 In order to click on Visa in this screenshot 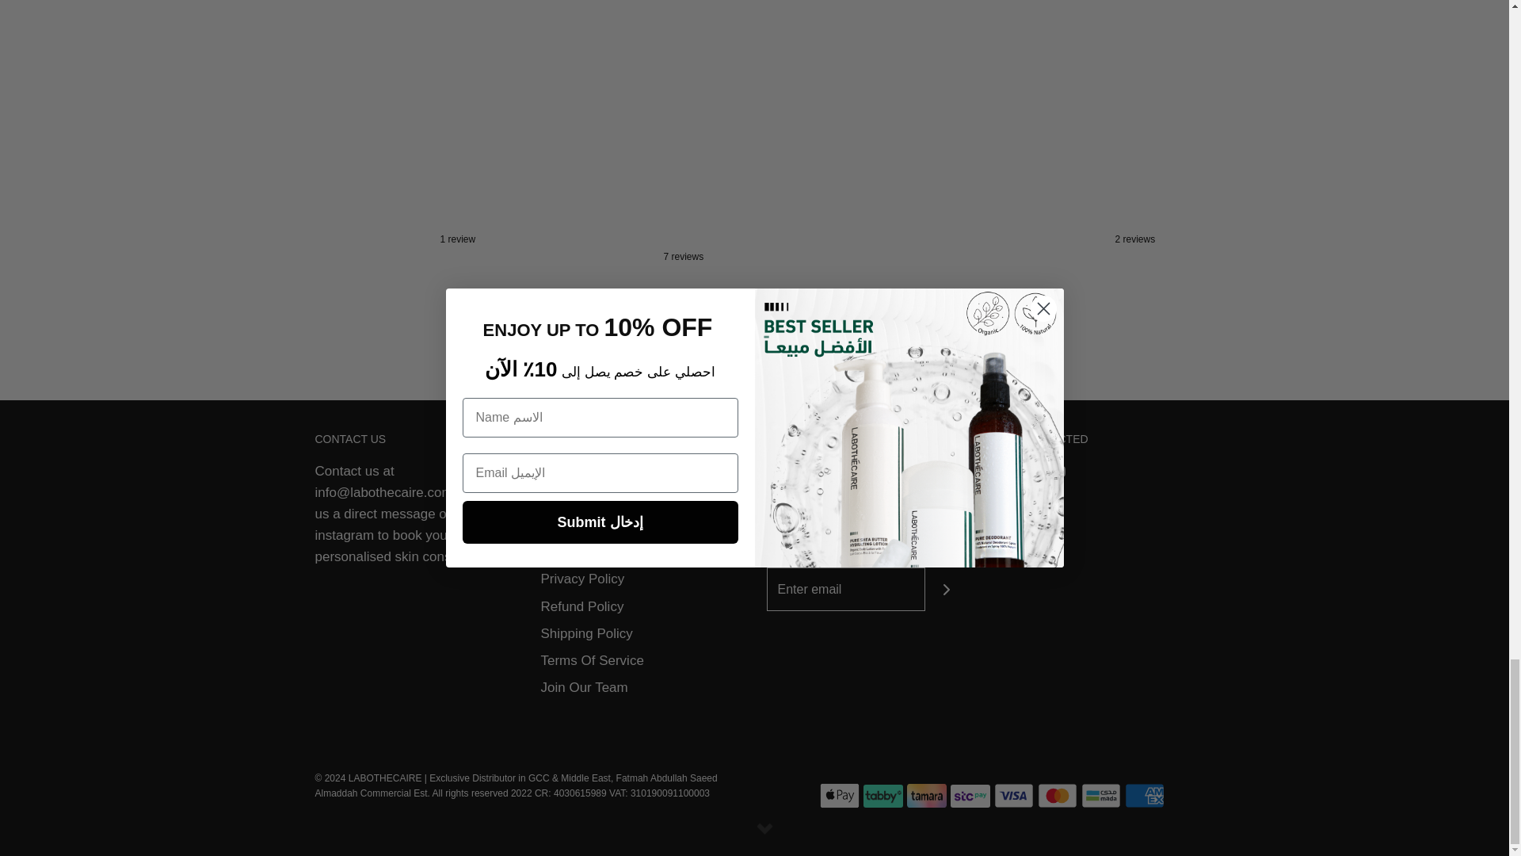, I will do `click(1014, 795)`.